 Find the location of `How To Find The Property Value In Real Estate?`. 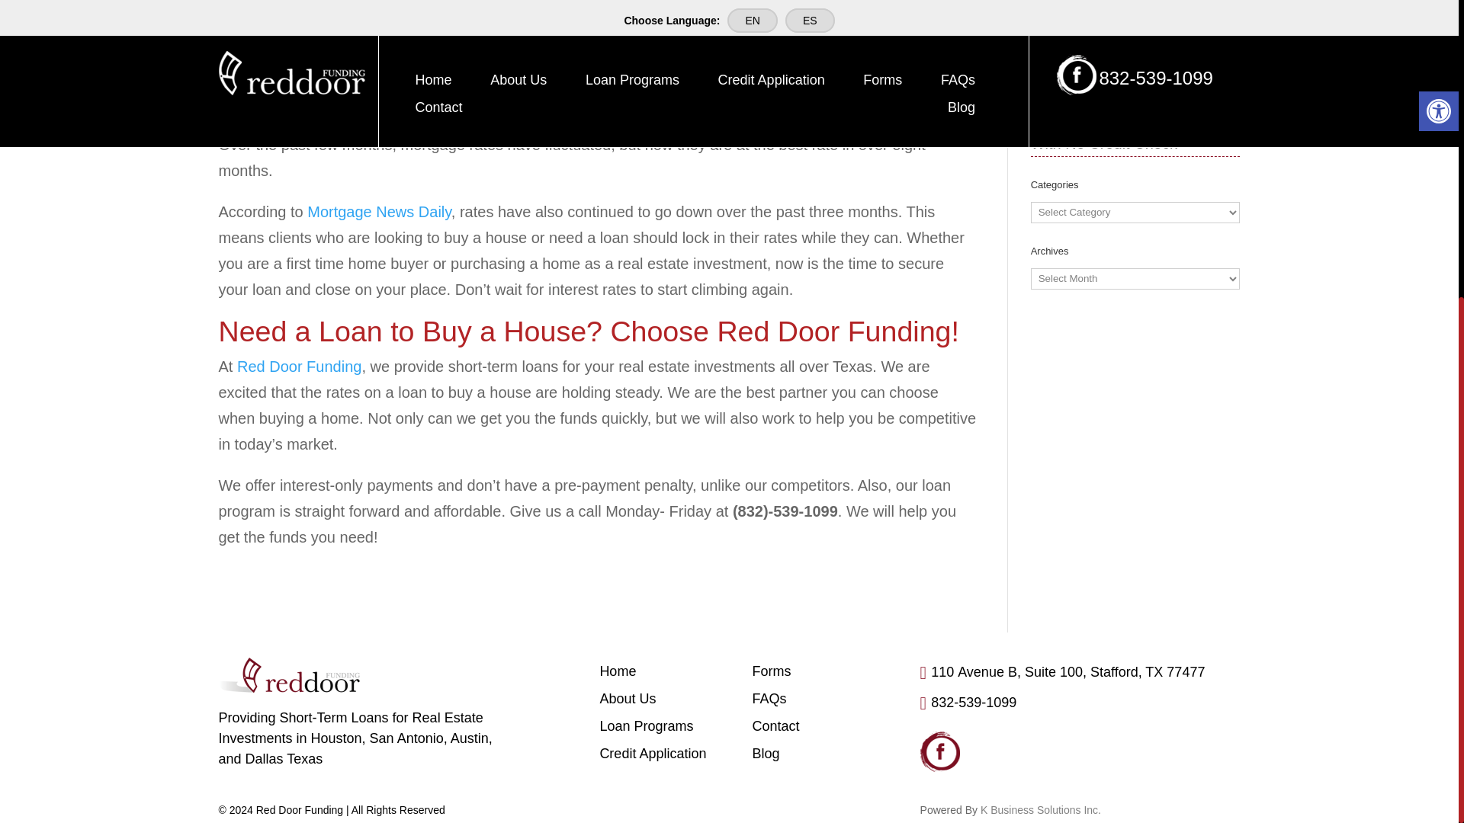

How To Find The Property Value In Real Estate? is located at coordinates (1119, 15).